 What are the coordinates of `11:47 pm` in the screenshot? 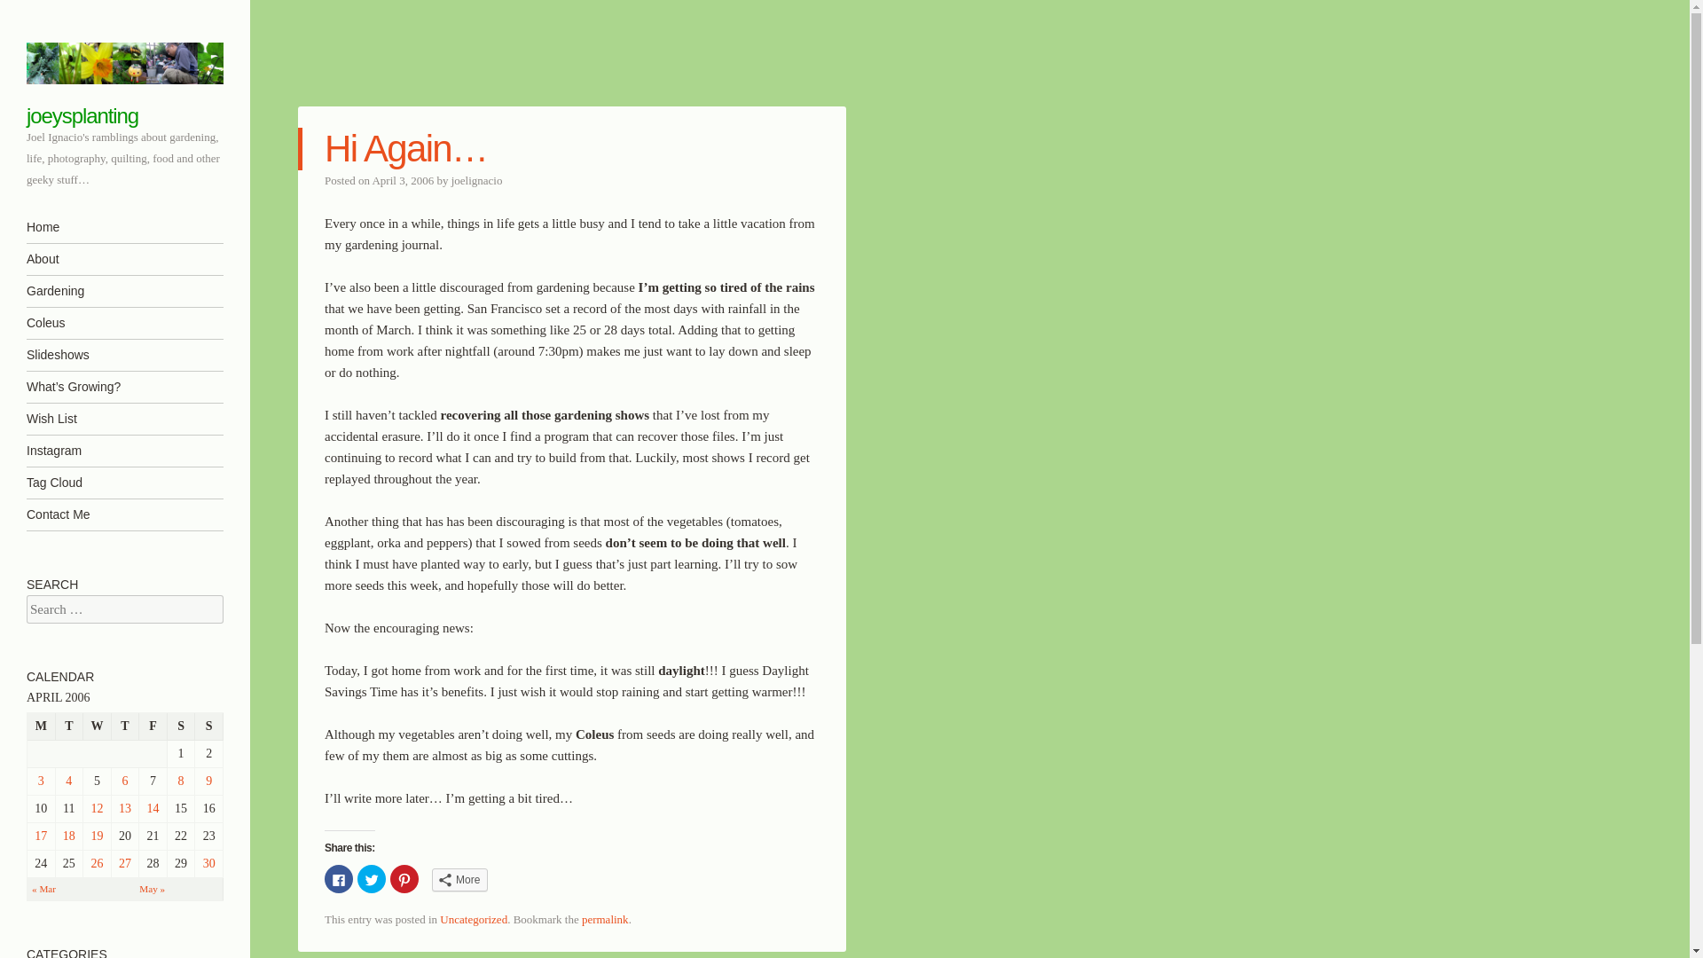 It's located at (403, 179).